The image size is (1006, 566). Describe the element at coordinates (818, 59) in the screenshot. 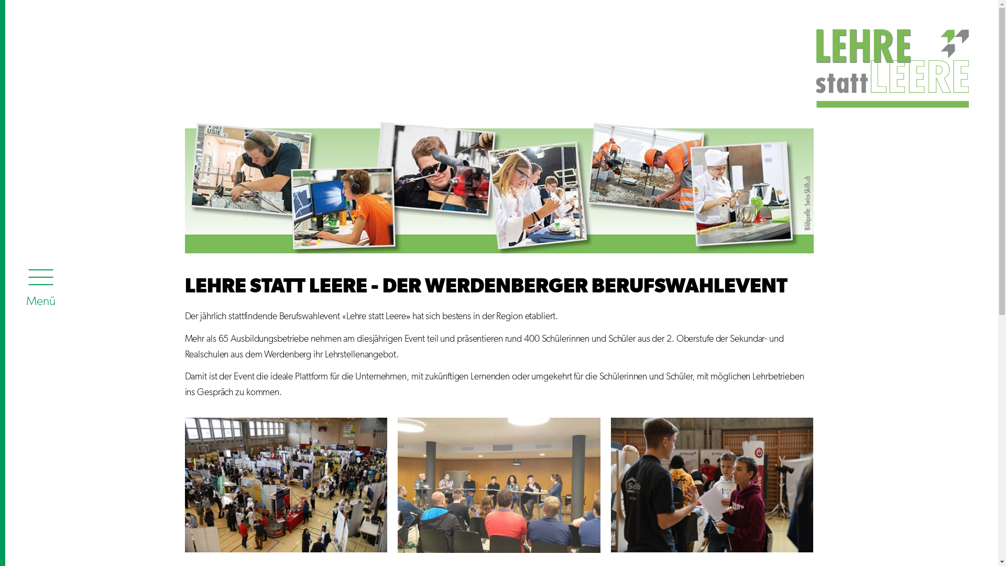

I see `Arbeitgeberverband Sarganserland - Werdenberg` at that location.